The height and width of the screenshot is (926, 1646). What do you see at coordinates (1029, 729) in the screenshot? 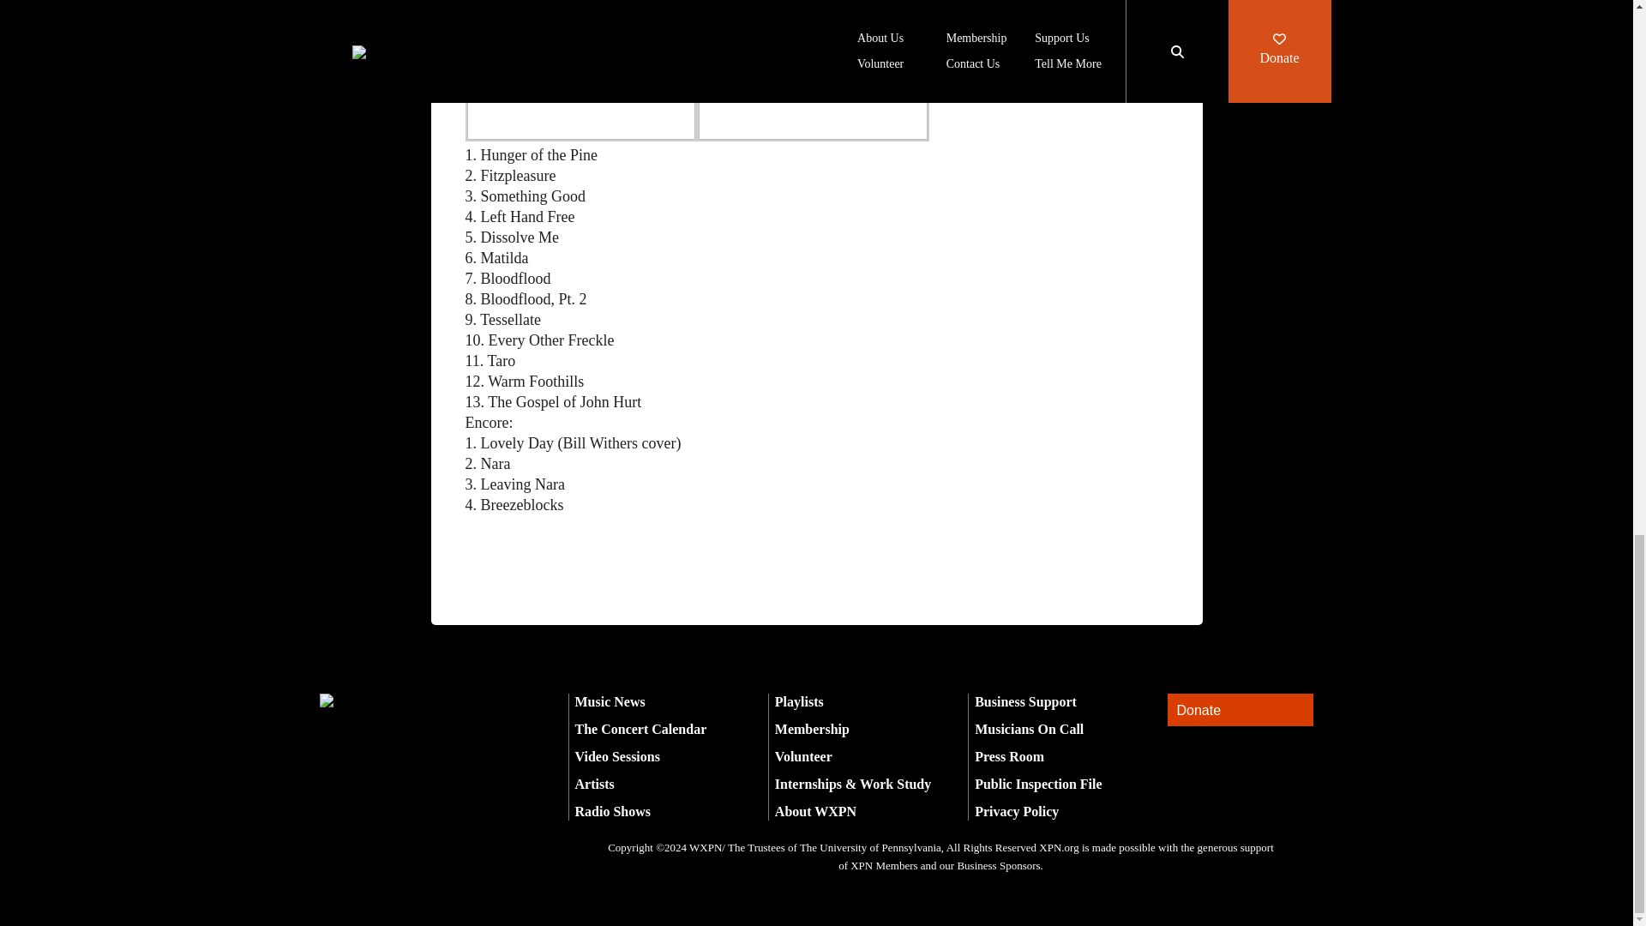
I see `Musicians On Call` at bounding box center [1029, 729].